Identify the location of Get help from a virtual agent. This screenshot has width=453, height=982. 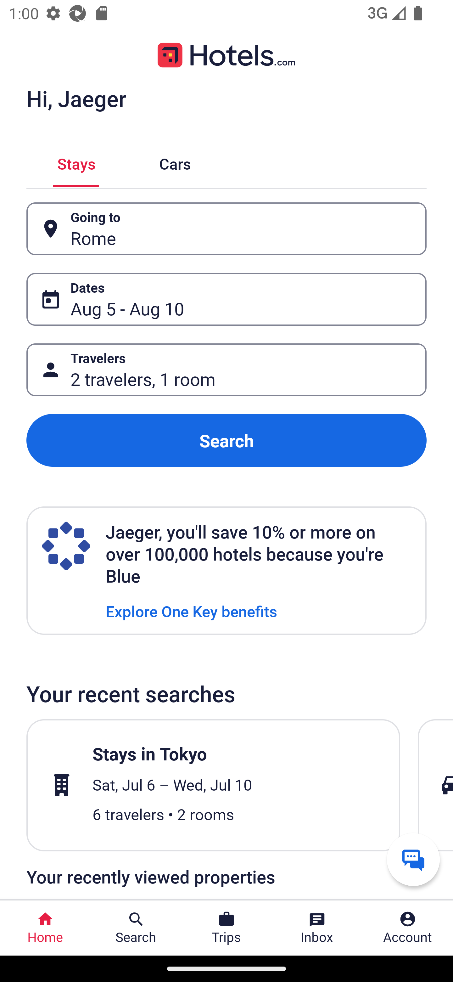
(413, 859).